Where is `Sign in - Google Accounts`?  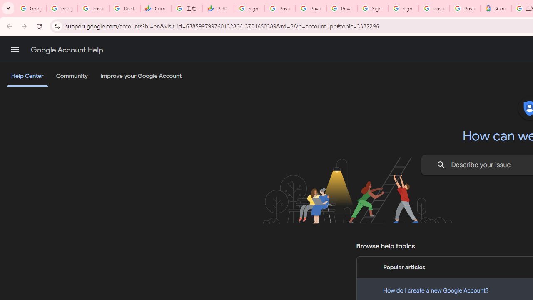 Sign in - Google Accounts is located at coordinates (372, 8).